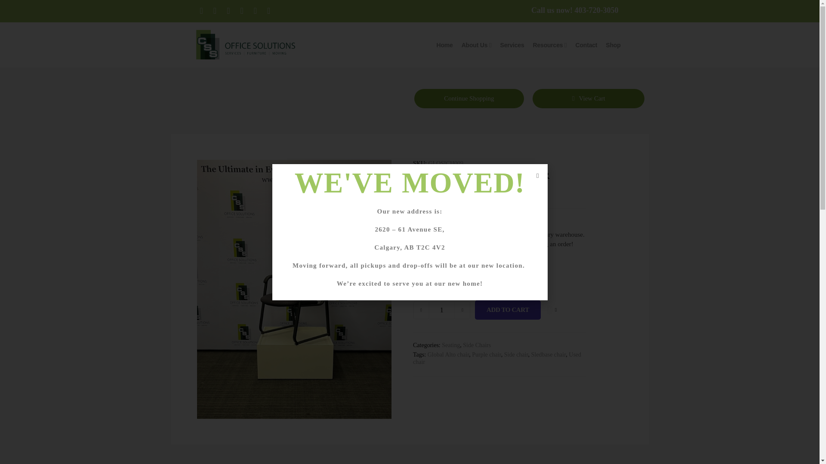 The width and height of the screenshot is (826, 464). I want to click on 1, so click(442, 309).